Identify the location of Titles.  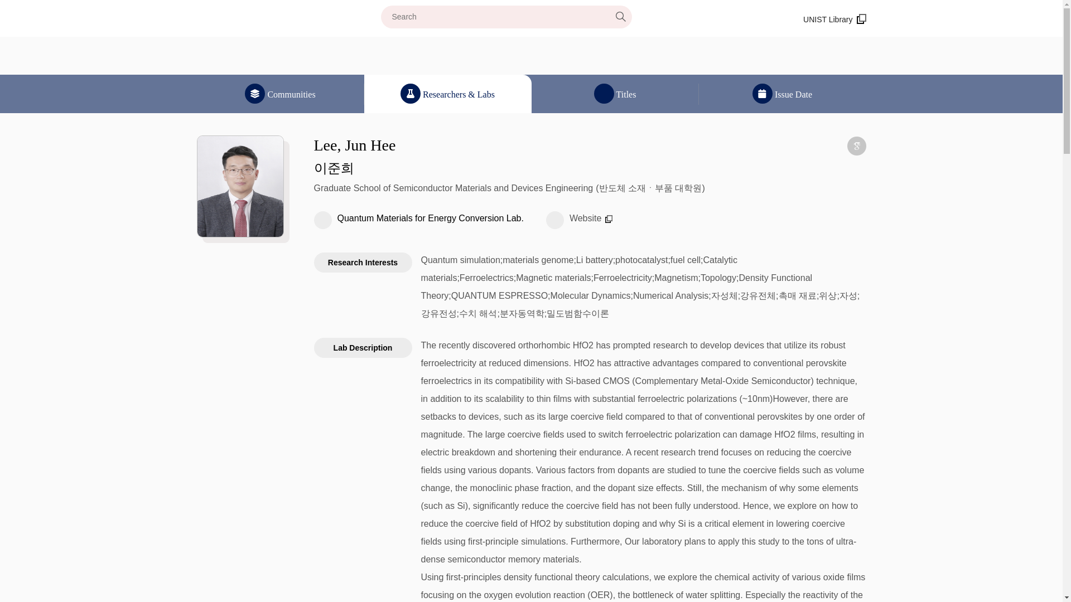
(615, 94).